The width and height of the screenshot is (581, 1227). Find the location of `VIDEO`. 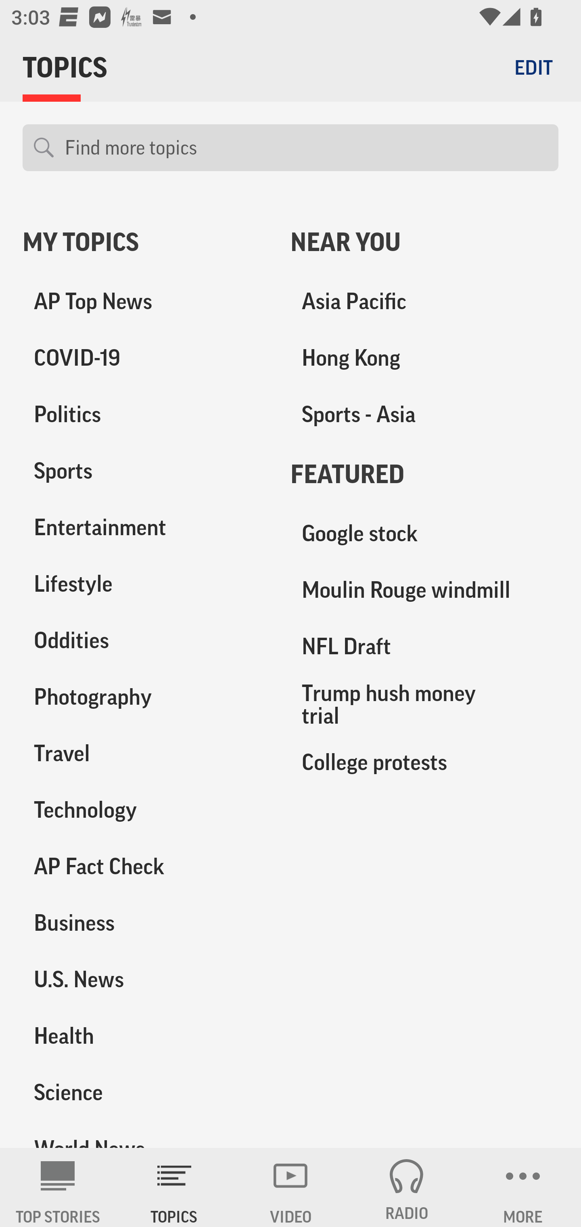

VIDEO is located at coordinates (290, 1187).